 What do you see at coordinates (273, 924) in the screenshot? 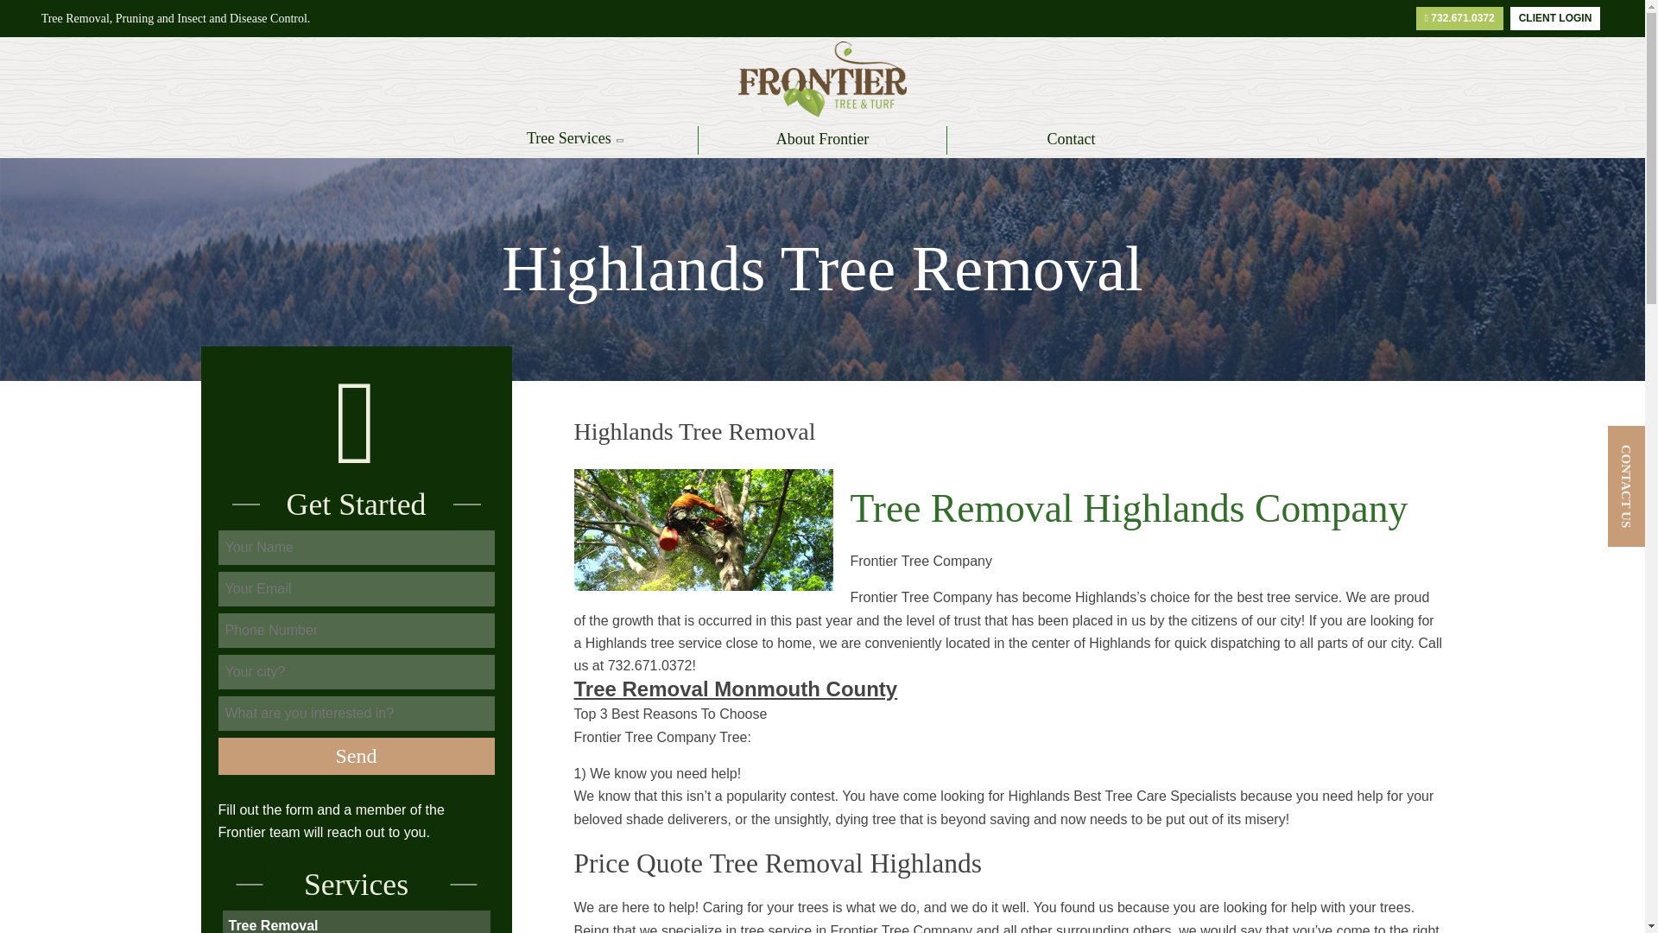
I see `Tree Removal` at bounding box center [273, 924].